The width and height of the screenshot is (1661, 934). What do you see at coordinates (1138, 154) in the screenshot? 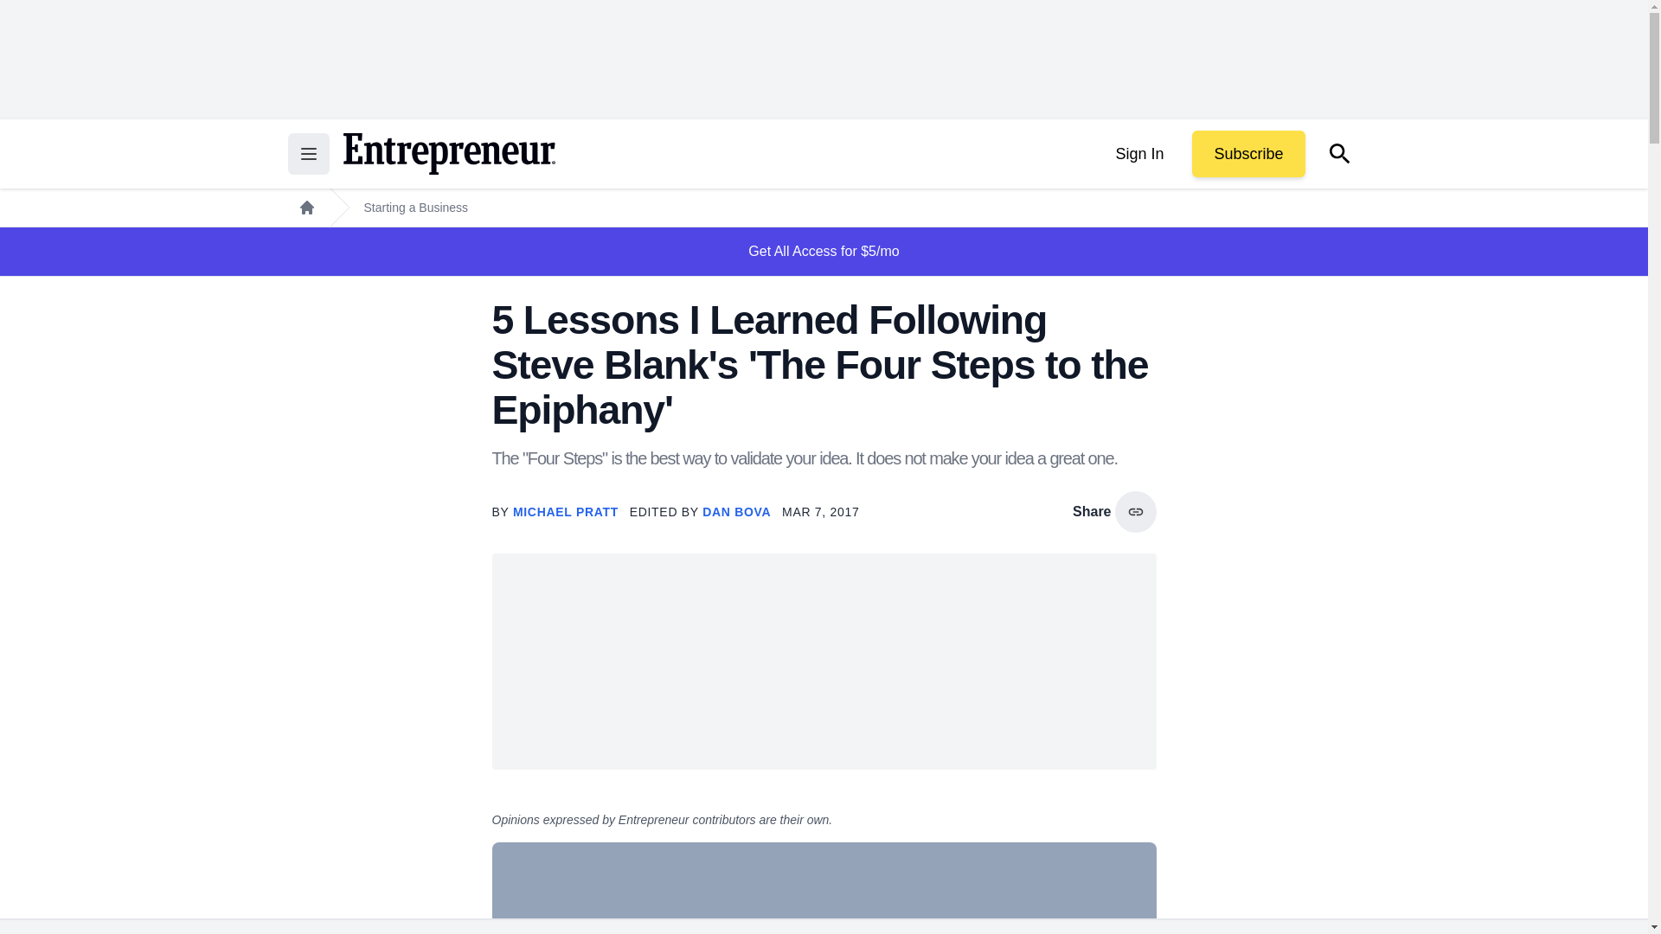
I see `Sign In` at bounding box center [1138, 154].